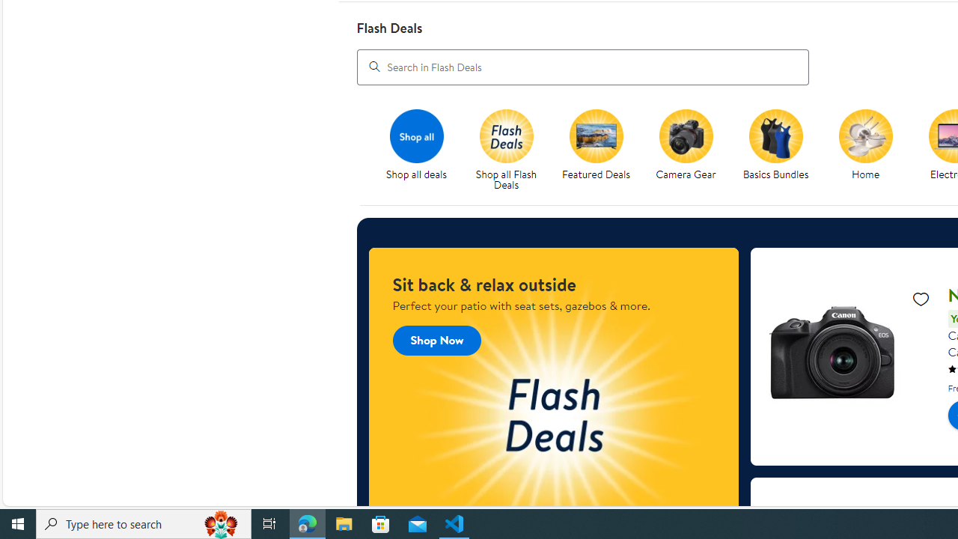  What do you see at coordinates (781, 150) in the screenshot?
I see `Basics Bundles` at bounding box center [781, 150].